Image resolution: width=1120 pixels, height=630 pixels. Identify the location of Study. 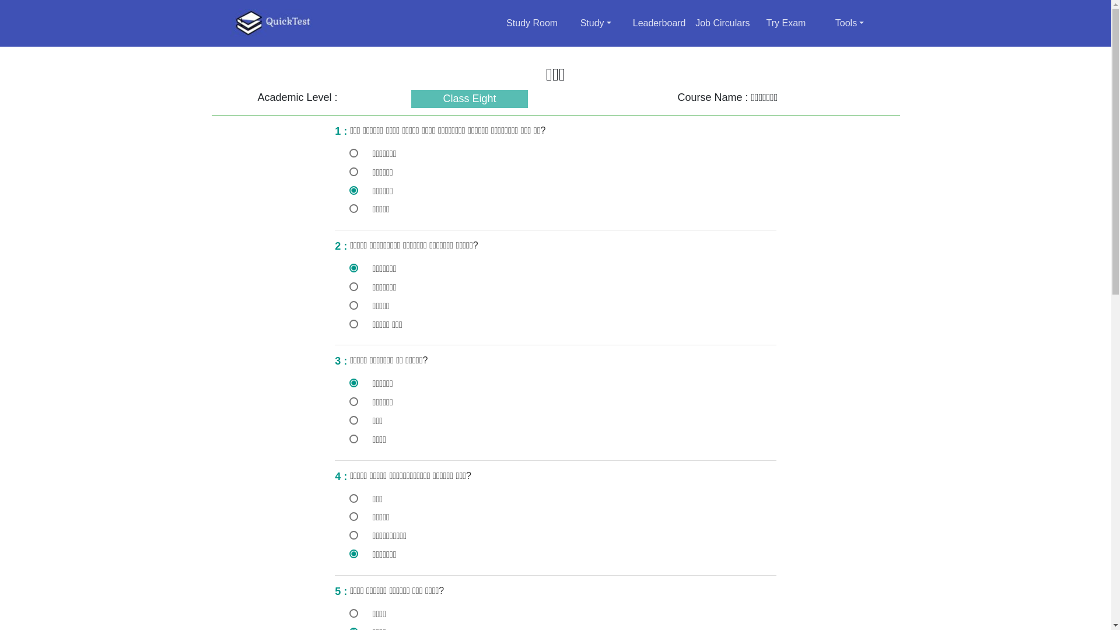
(596, 23).